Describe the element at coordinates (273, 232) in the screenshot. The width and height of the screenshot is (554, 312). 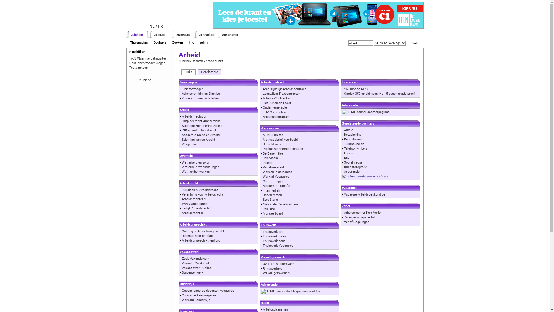
I see `Thuiswerk.org` at that location.